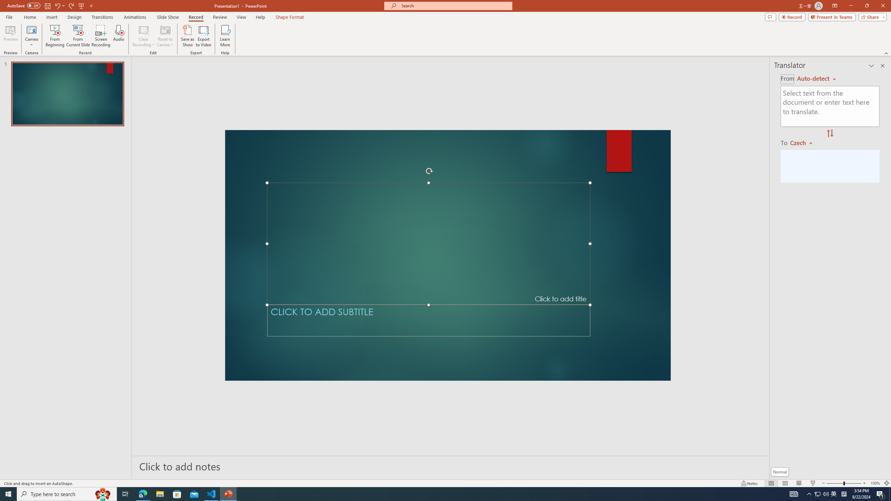 This screenshot has width=891, height=501. What do you see at coordinates (187, 36) in the screenshot?
I see `Save as Show` at bounding box center [187, 36].